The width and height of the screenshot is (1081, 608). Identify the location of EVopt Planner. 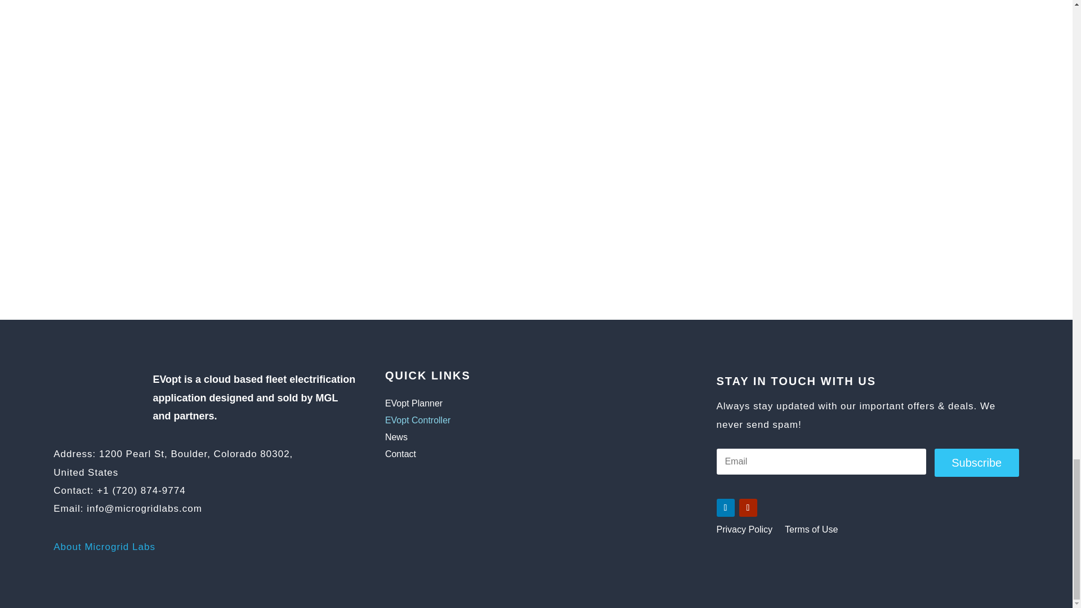
(492, 405).